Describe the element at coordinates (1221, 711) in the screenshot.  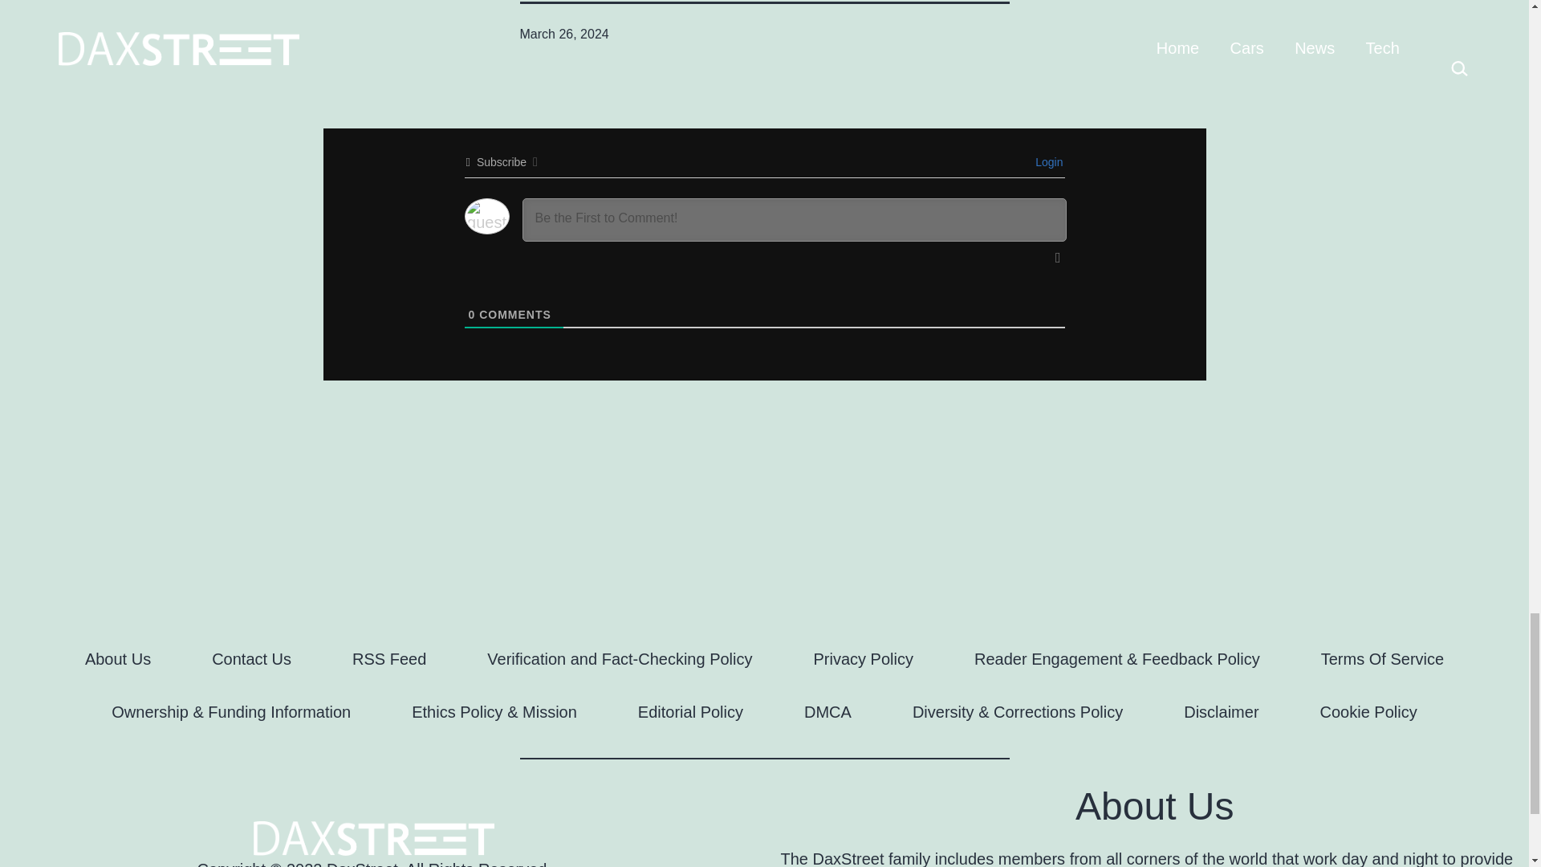
I see `Disclaimer` at that location.